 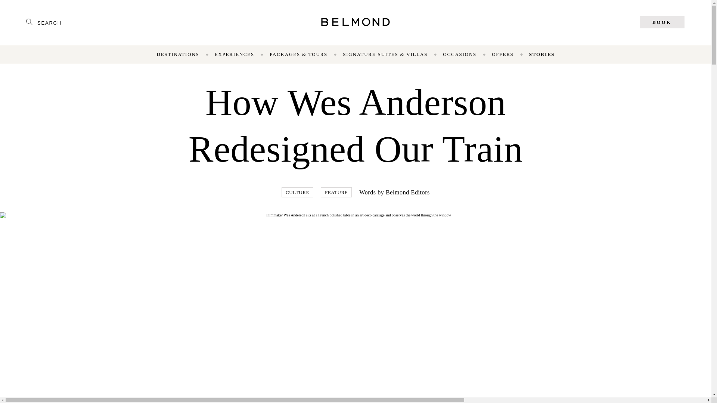 I want to click on DESTINATIONS, so click(x=178, y=54).